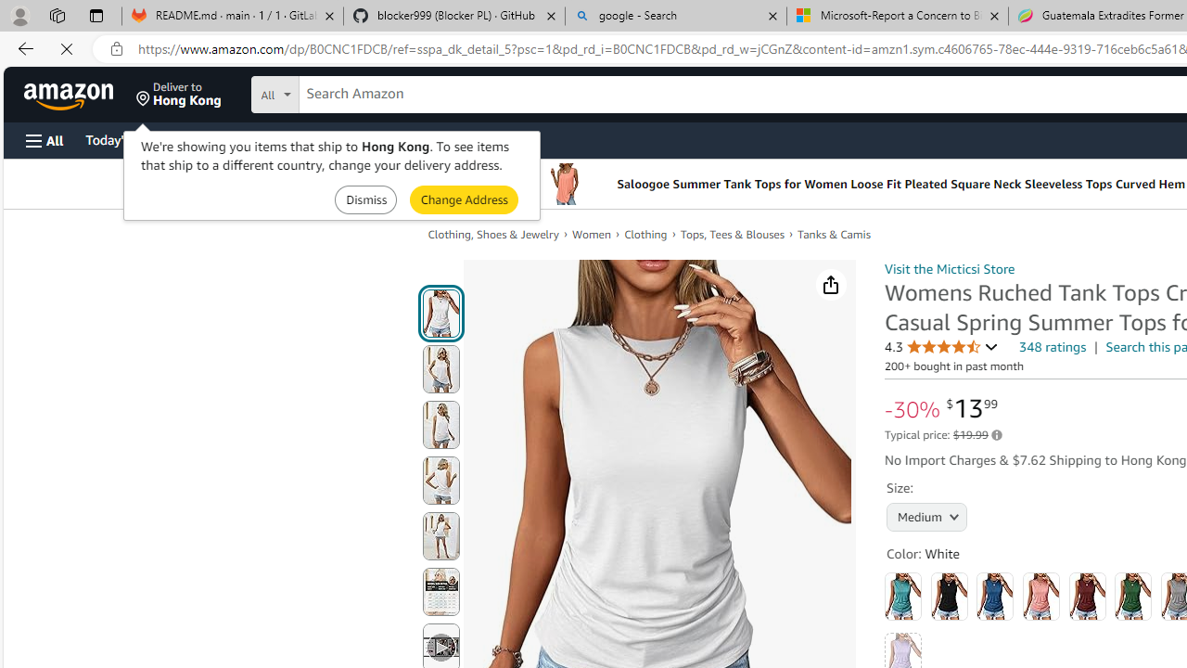 The image size is (1187, 668). What do you see at coordinates (179, 95) in the screenshot?
I see `Deliver to Hong Kong` at bounding box center [179, 95].